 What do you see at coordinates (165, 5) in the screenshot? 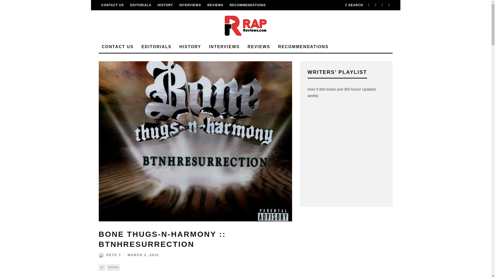
I see `HISTORY` at bounding box center [165, 5].